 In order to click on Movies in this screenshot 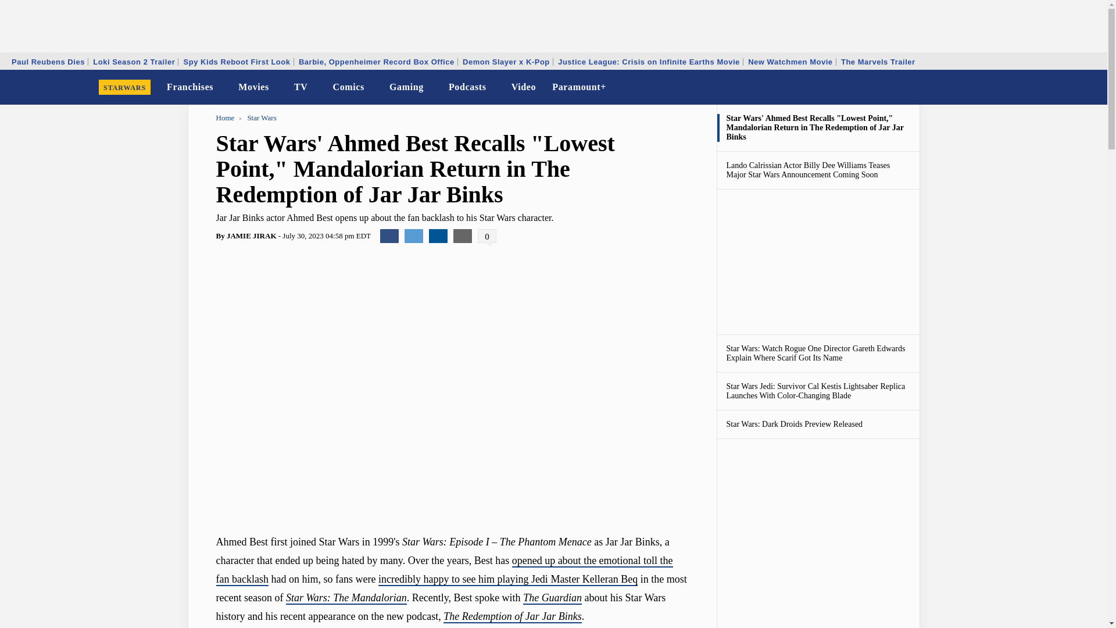, I will do `click(253, 87)`.